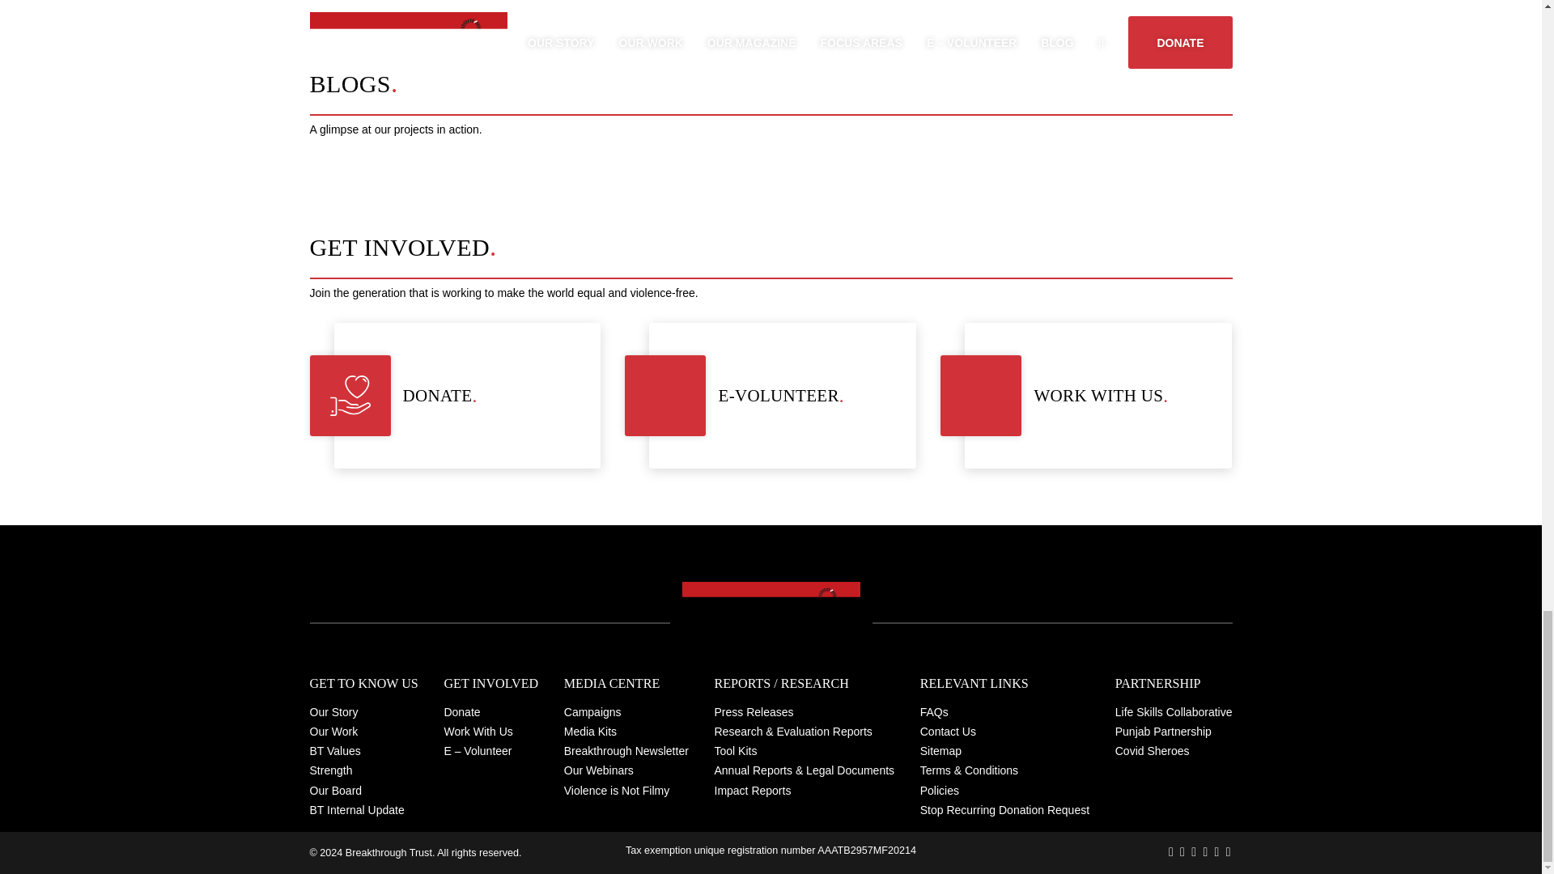 The height and width of the screenshot is (874, 1554). What do you see at coordinates (363, 810) in the screenshot?
I see `BT Internal Update` at bounding box center [363, 810].